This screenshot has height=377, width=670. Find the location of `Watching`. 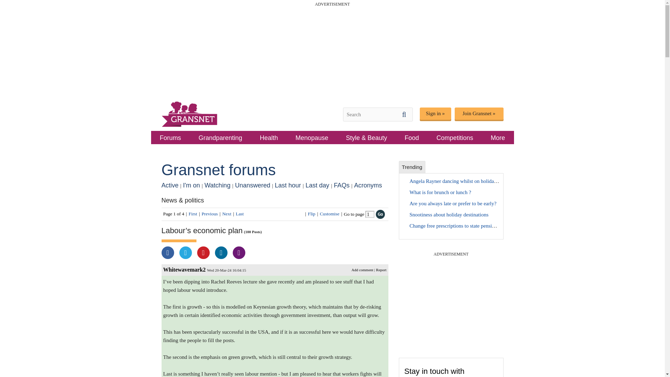

Watching is located at coordinates (217, 185).